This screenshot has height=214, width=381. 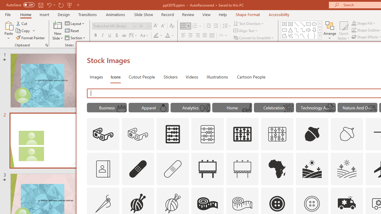 What do you see at coordinates (142, 77) in the screenshot?
I see `Cutout People` at bounding box center [142, 77].